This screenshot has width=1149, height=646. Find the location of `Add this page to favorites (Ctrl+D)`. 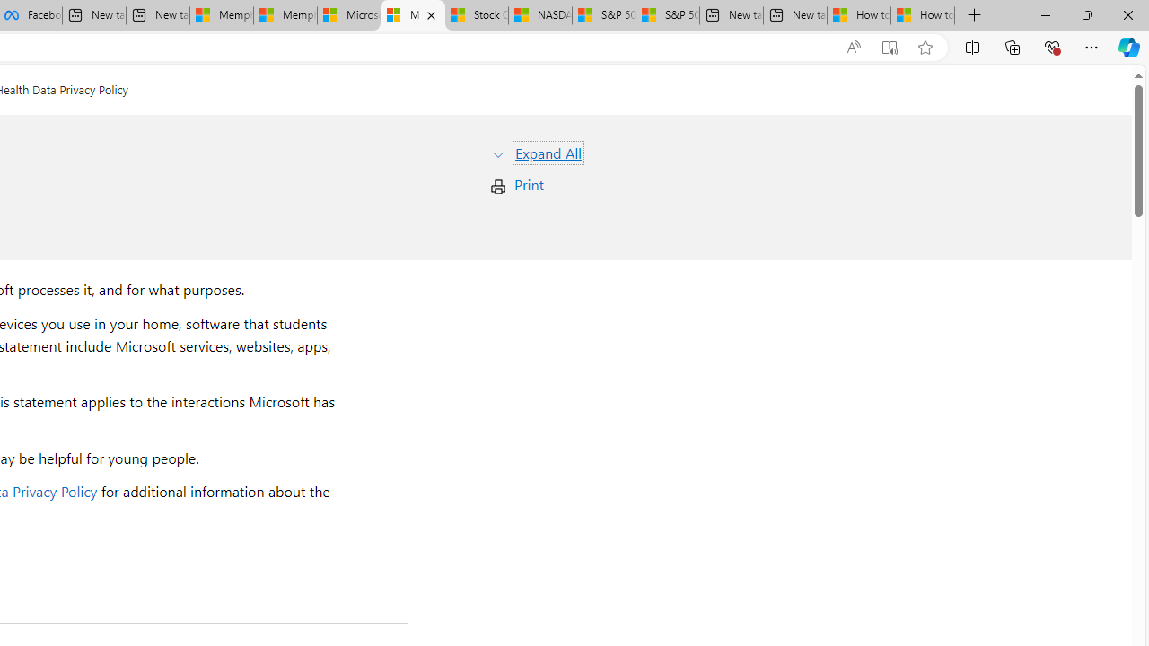

Add this page to favorites (Ctrl+D) is located at coordinates (925, 48).